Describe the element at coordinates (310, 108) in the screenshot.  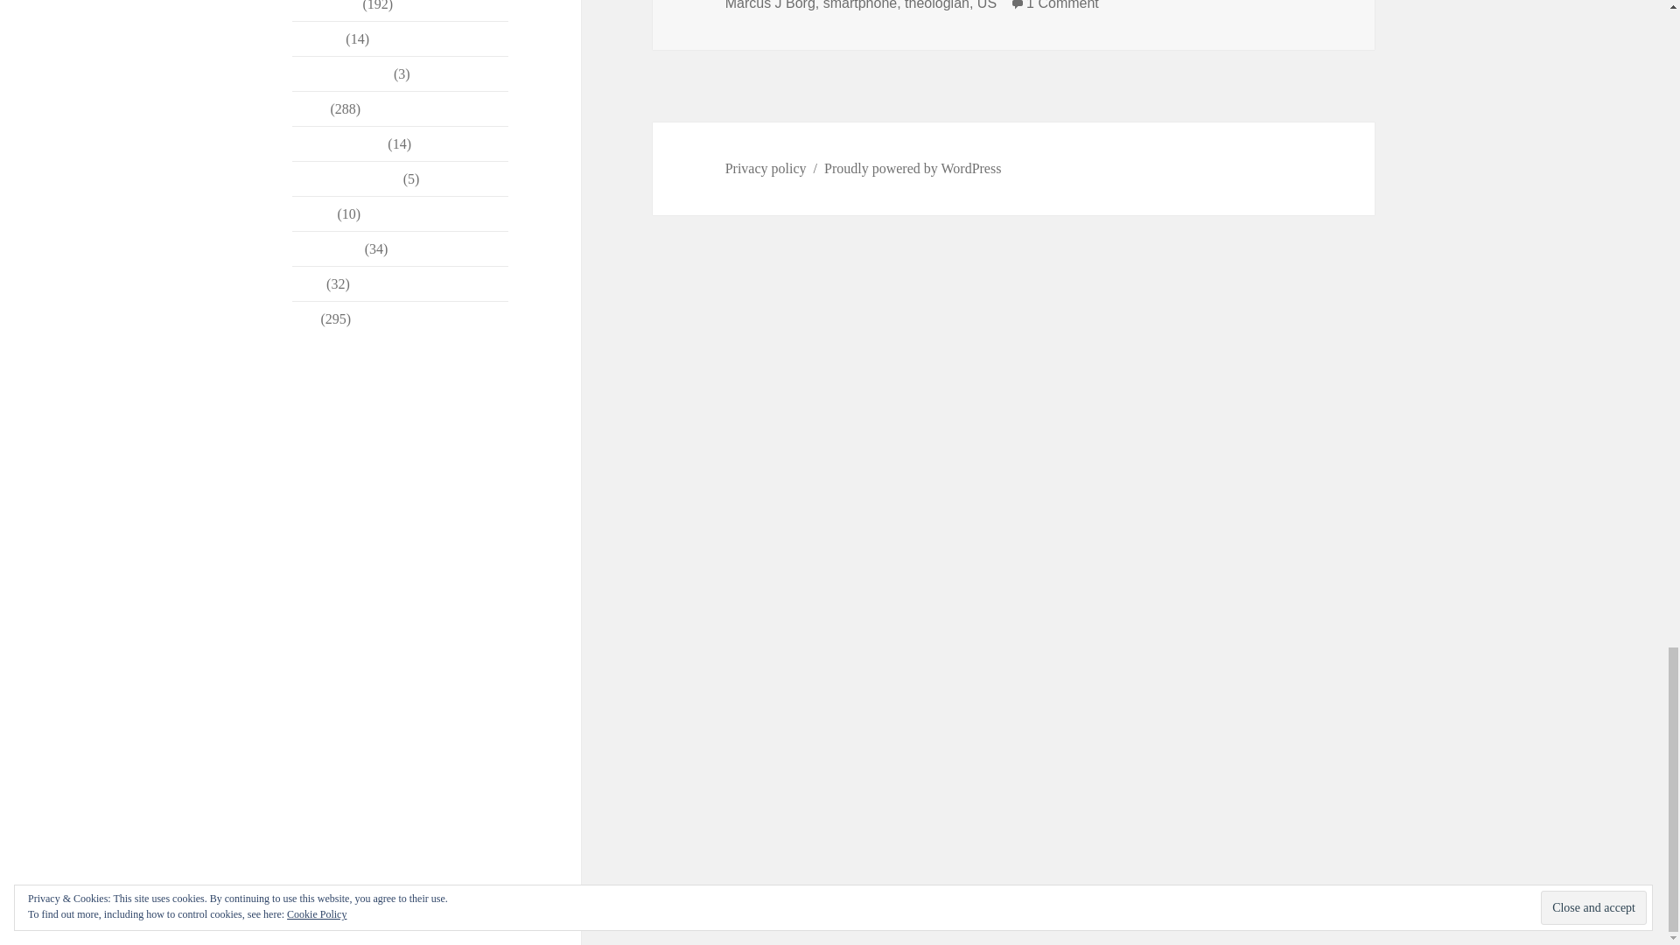
I see `Music` at that location.